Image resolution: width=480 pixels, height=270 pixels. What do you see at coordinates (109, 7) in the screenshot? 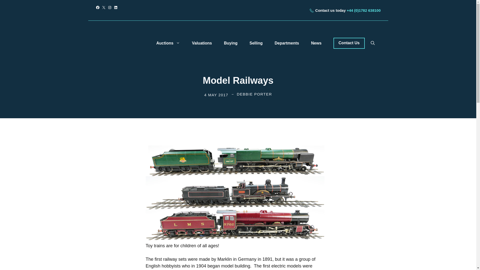
I see `Instagram` at bounding box center [109, 7].